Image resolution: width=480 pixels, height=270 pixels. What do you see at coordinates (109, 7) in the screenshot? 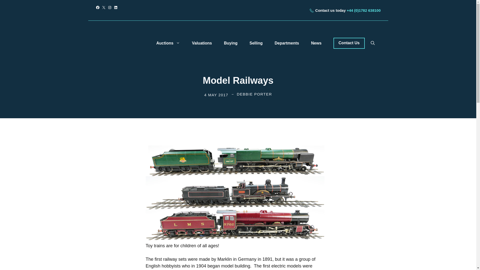
I see `Instagram` at bounding box center [109, 7].